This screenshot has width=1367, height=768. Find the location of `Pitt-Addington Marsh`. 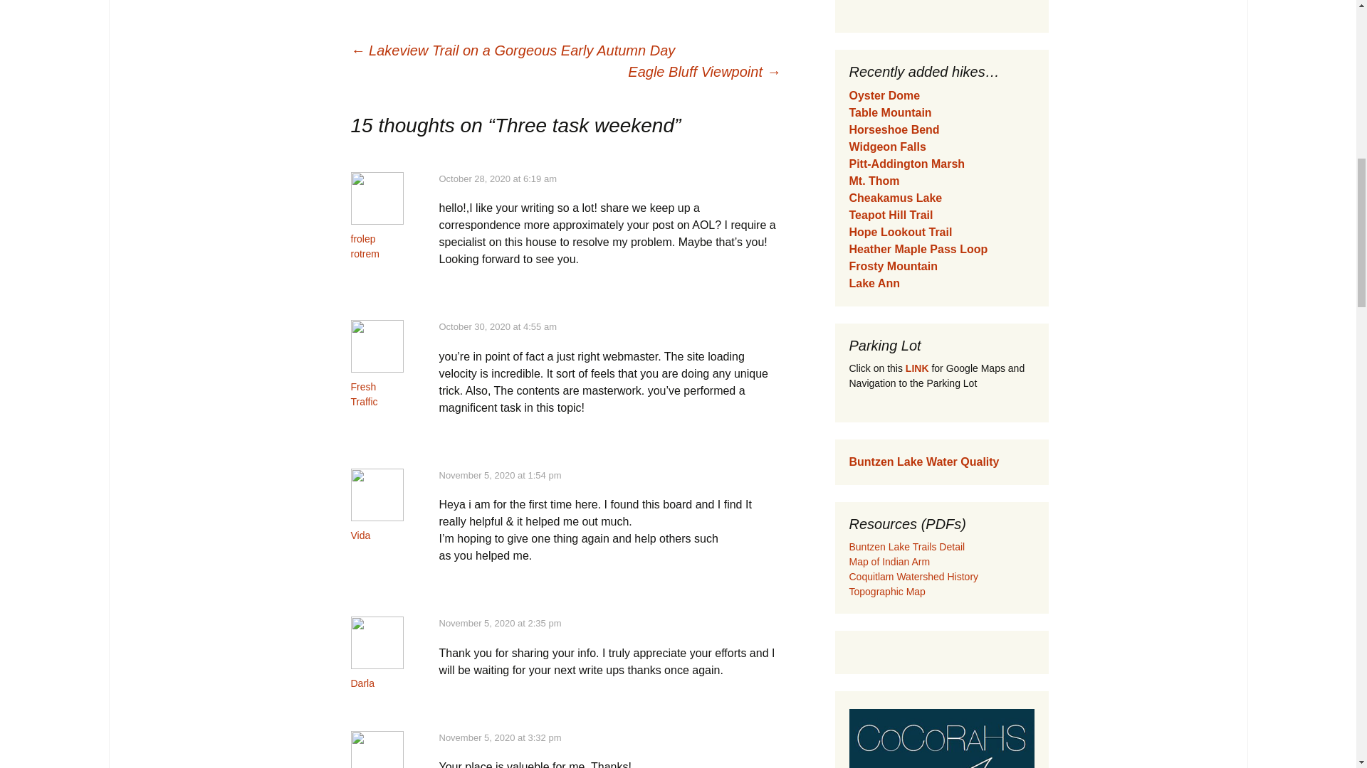

Pitt-Addington Marsh is located at coordinates (907, 164).